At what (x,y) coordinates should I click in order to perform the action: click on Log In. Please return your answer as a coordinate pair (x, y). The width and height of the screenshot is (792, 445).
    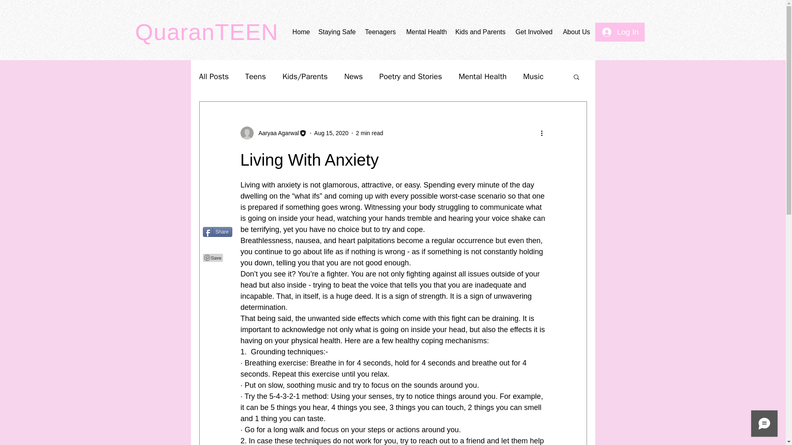
    Looking at the image, I should click on (620, 32).